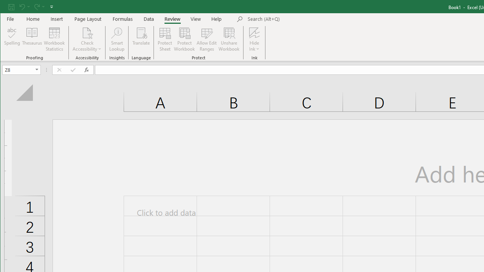 Image resolution: width=484 pixels, height=272 pixels. Describe the element at coordinates (165, 39) in the screenshot. I see `Protect Sheet...` at that location.